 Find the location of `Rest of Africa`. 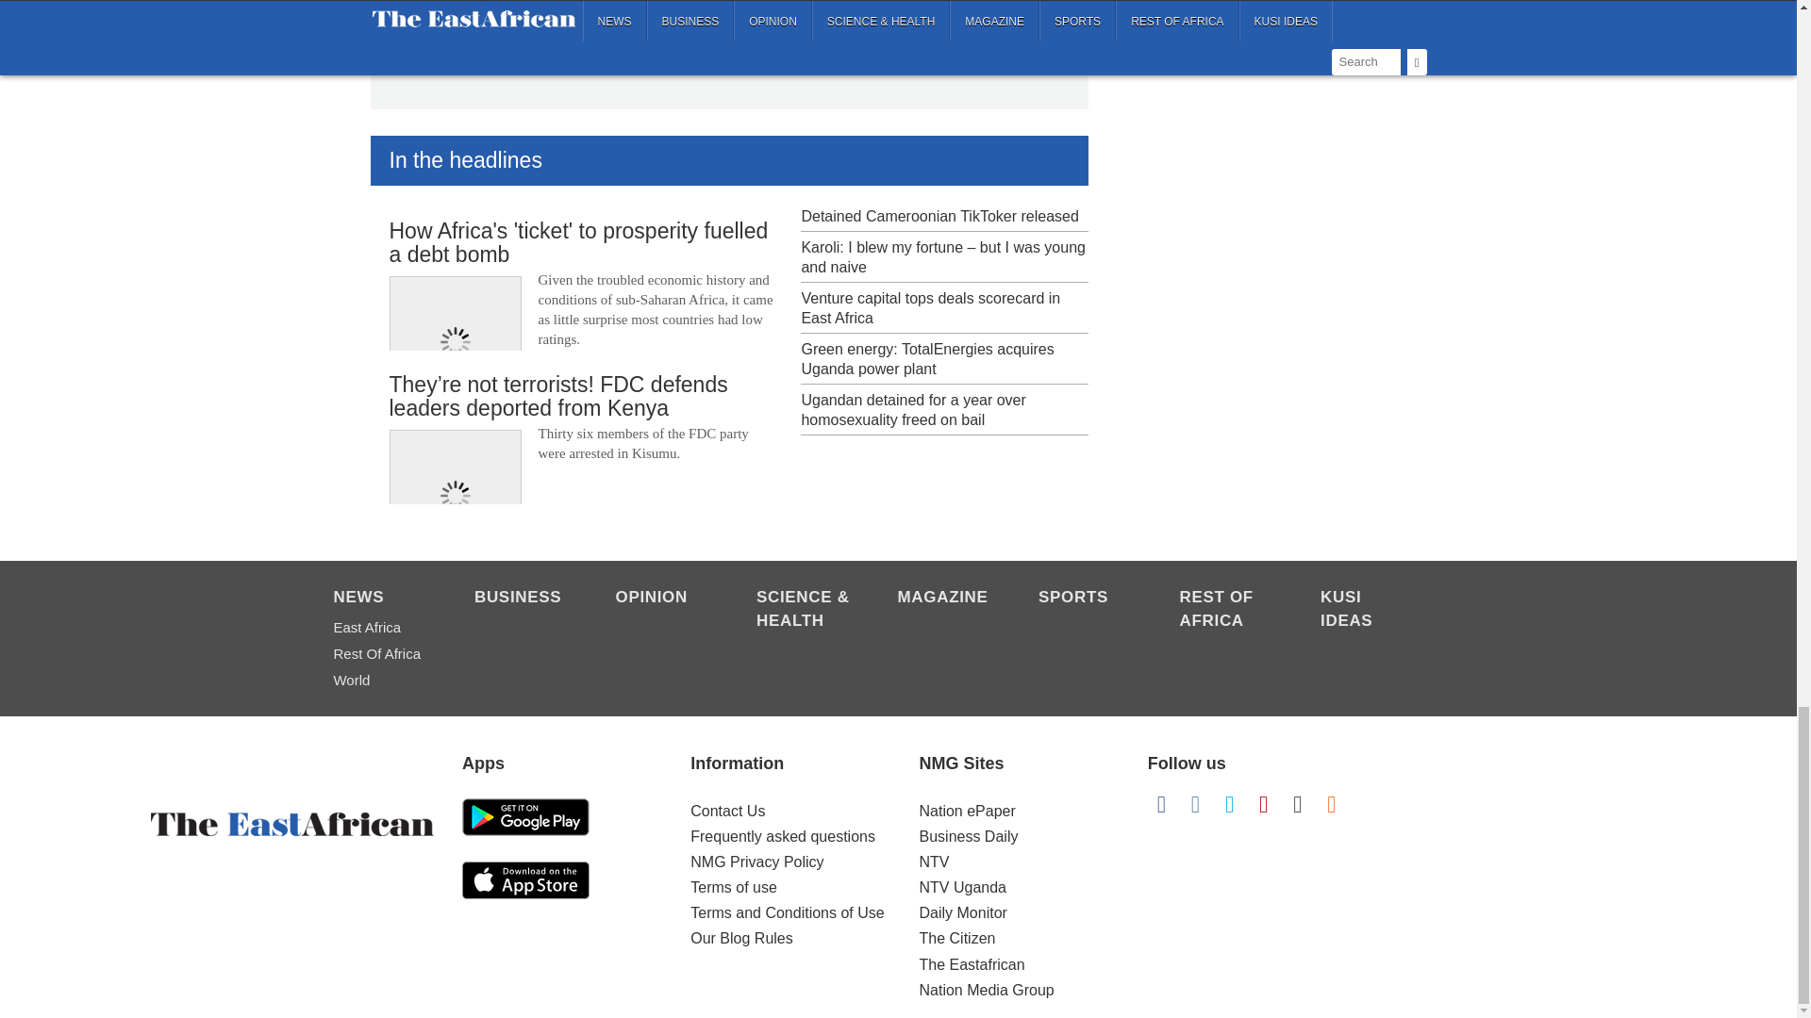

Rest of Africa is located at coordinates (381, 654).